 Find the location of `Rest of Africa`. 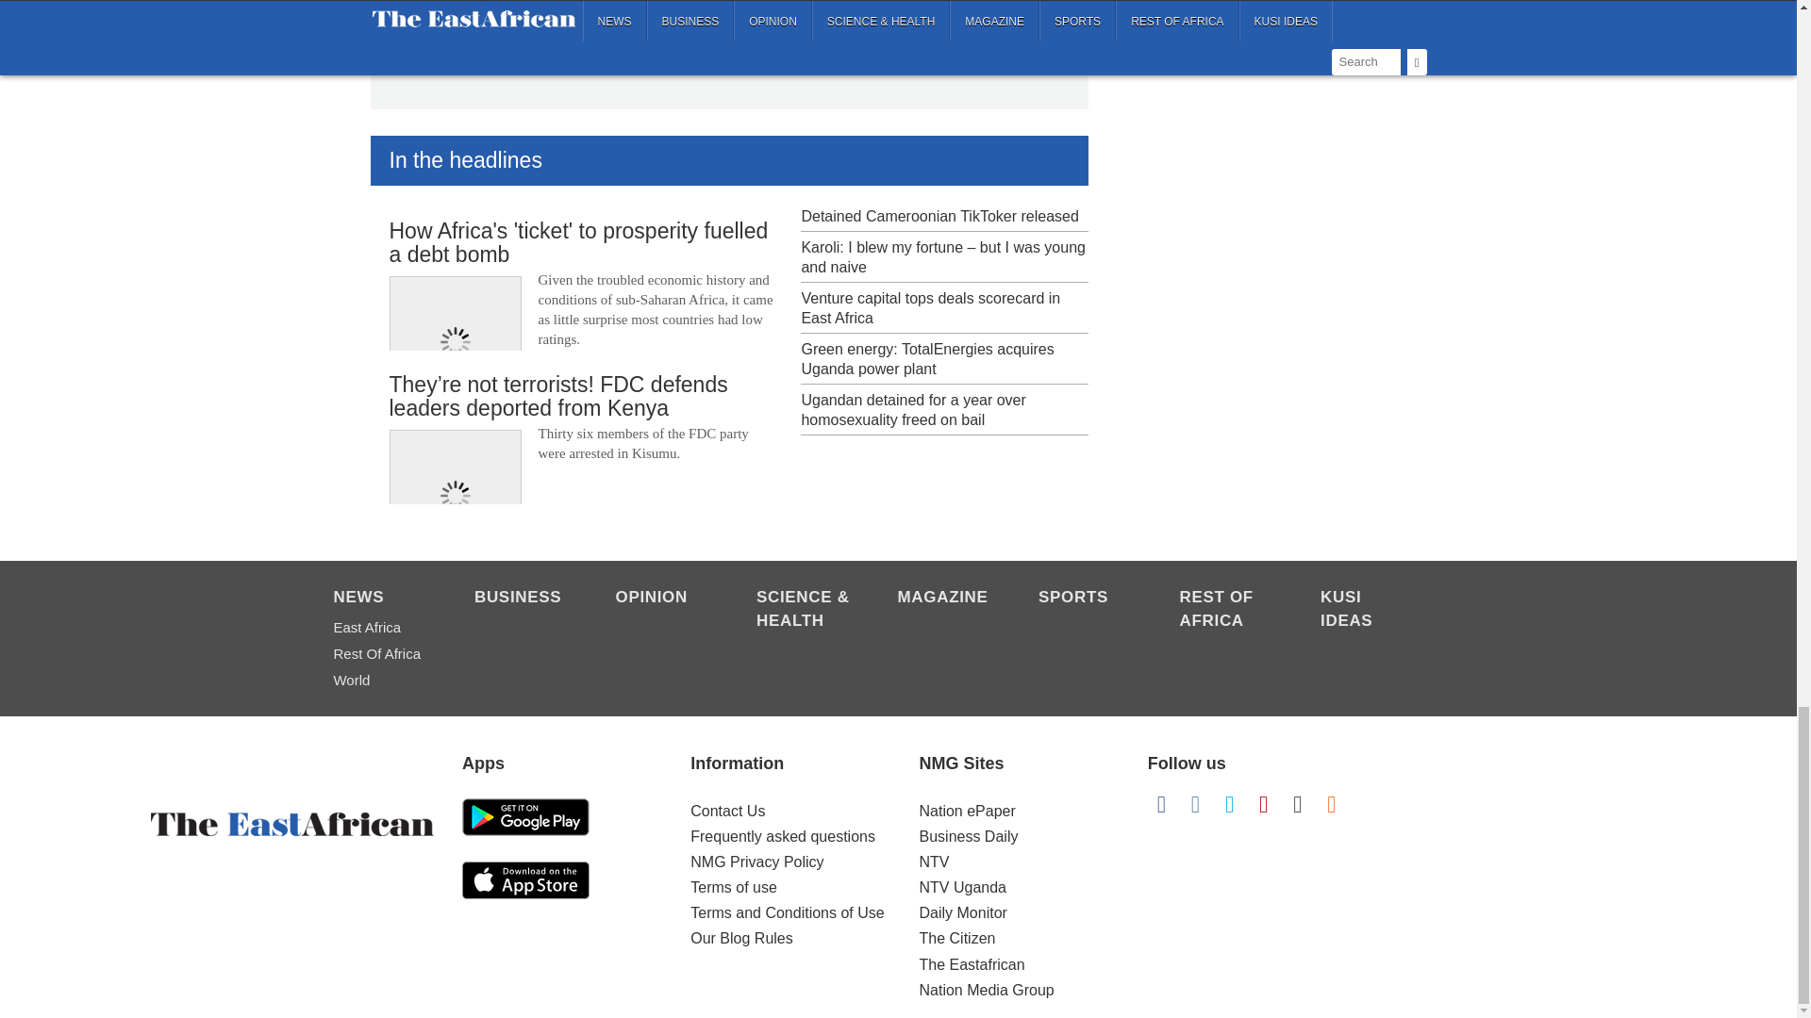

Rest of Africa is located at coordinates (381, 654).